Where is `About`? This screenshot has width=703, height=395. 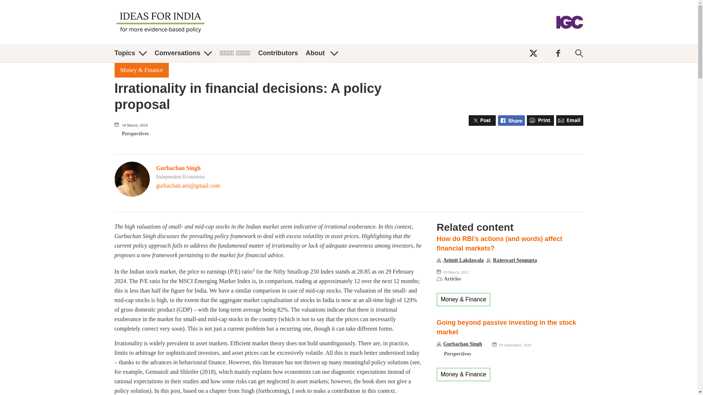 About is located at coordinates (322, 53).